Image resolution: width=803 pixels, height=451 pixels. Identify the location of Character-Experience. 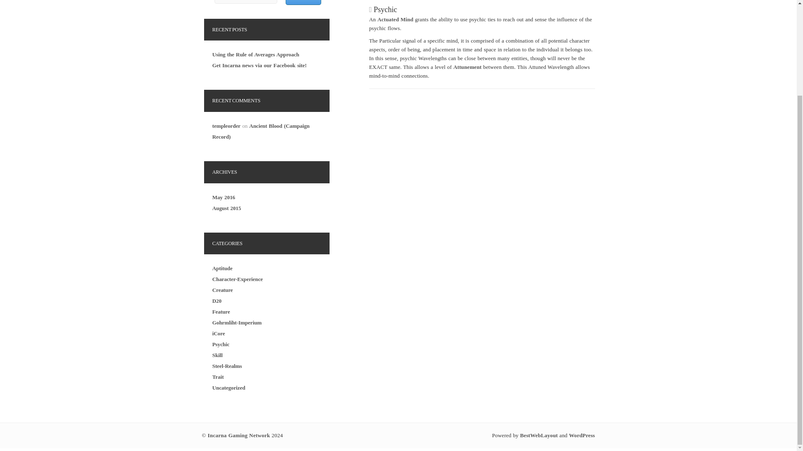
(238, 279).